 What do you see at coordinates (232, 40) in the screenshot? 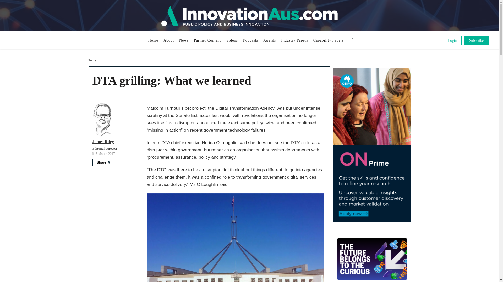
I see `Videos` at bounding box center [232, 40].